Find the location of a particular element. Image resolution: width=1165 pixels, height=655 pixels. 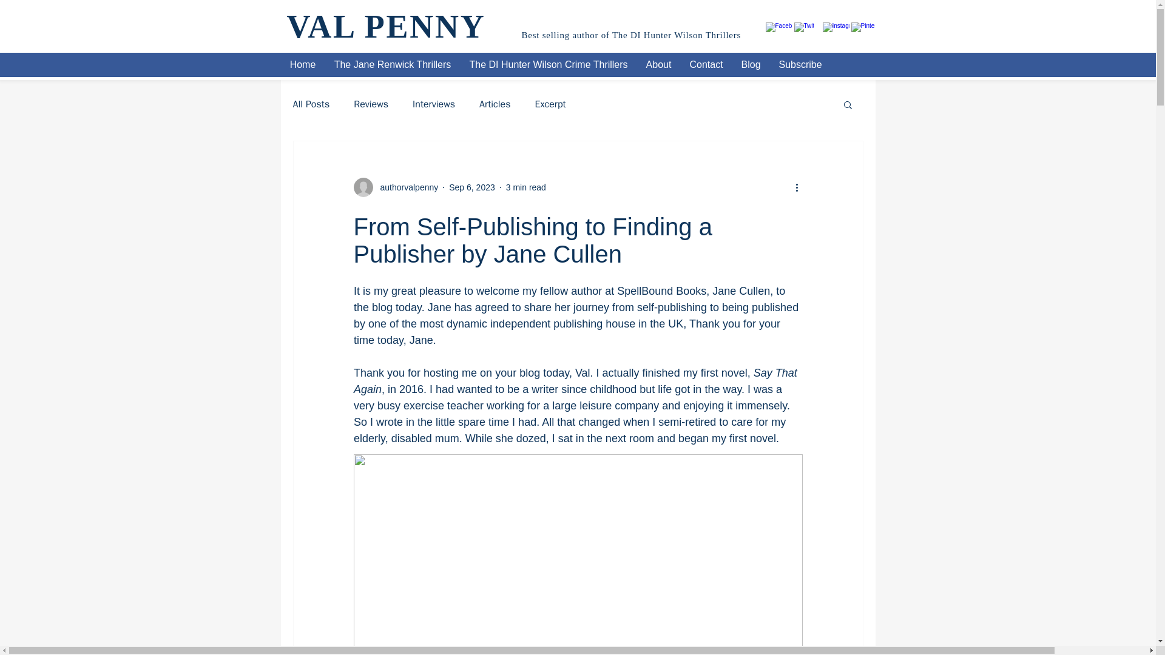

authorvalpenny is located at coordinates (395, 187).